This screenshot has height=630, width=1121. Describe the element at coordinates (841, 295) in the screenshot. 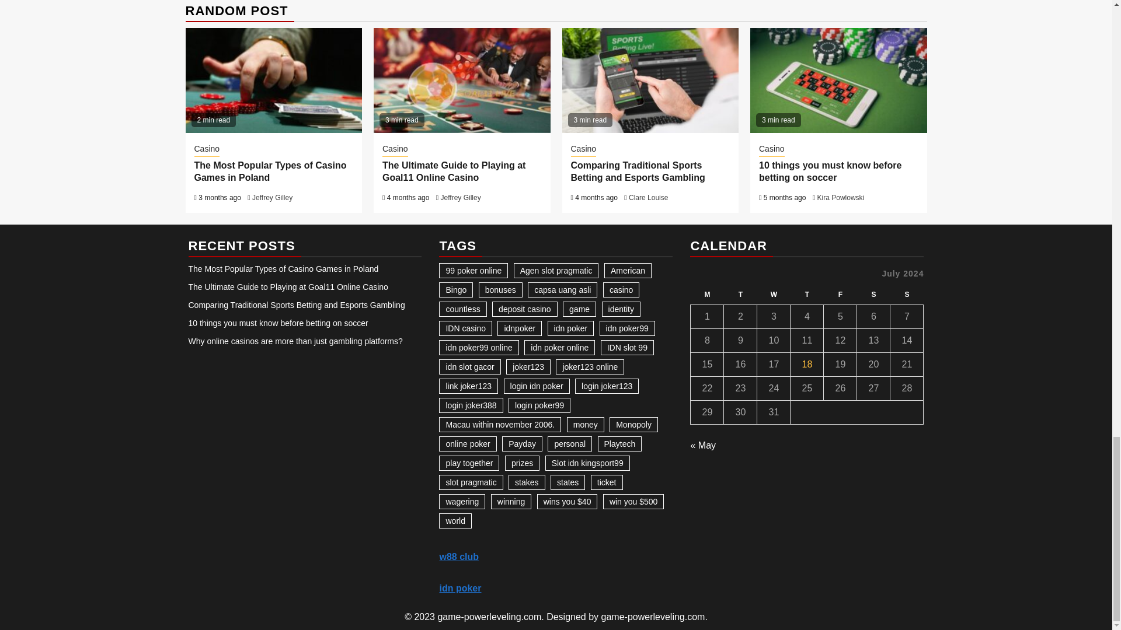

I see `Friday` at that location.